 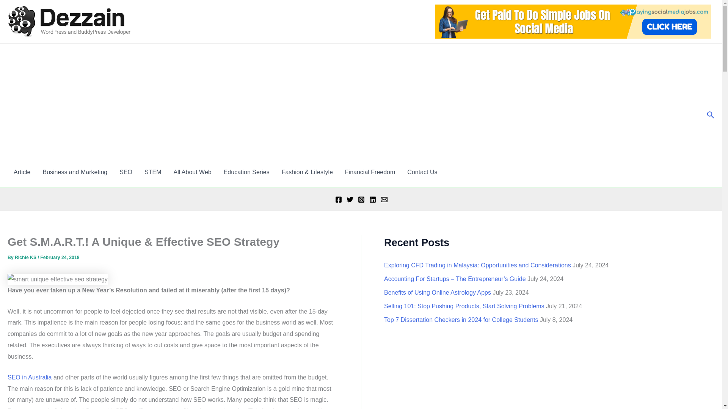 I want to click on View all posts by Richie KS, so click(x=26, y=257).